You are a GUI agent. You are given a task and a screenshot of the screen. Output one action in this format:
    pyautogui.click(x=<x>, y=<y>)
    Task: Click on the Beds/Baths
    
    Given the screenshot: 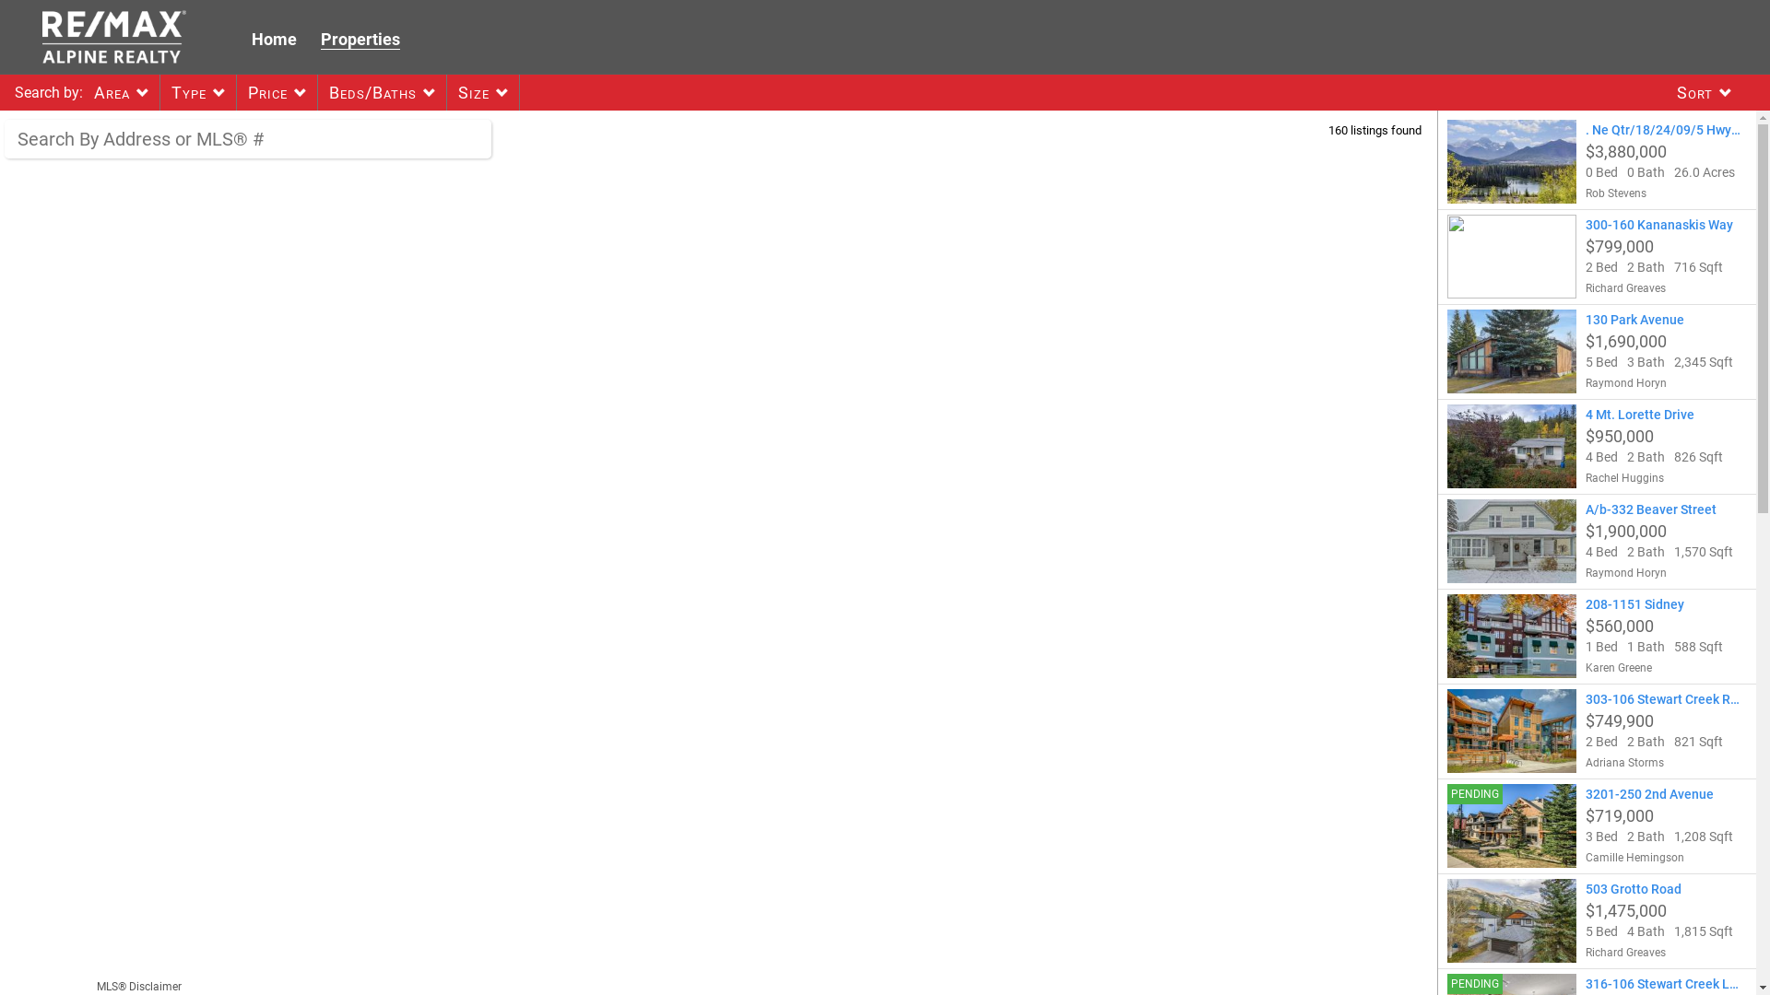 What is the action you would take?
    pyautogui.click(x=376, y=92)
    